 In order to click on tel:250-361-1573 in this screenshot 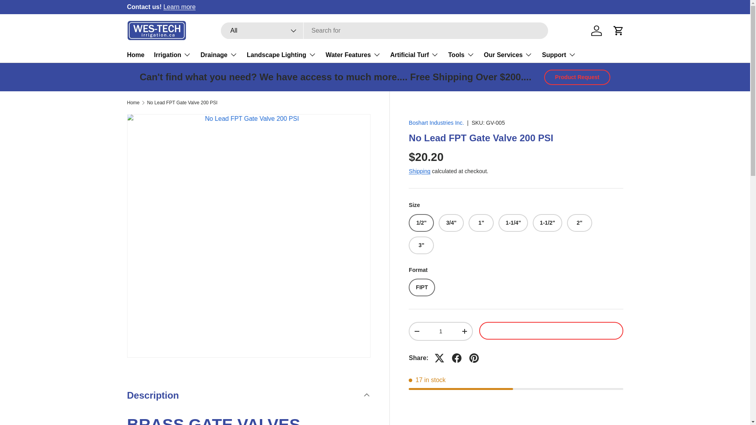, I will do `click(663, 6)`.